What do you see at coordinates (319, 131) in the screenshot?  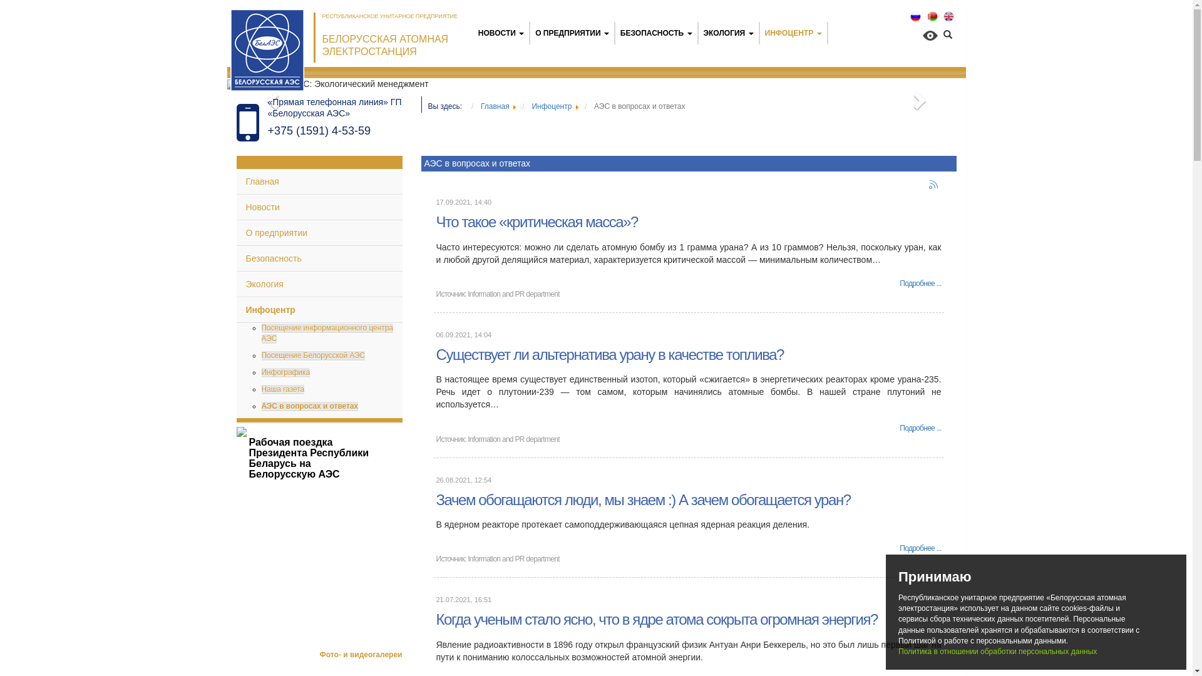 I see `+375 (1591) 4-53-59` at bounding box center [319, 131].